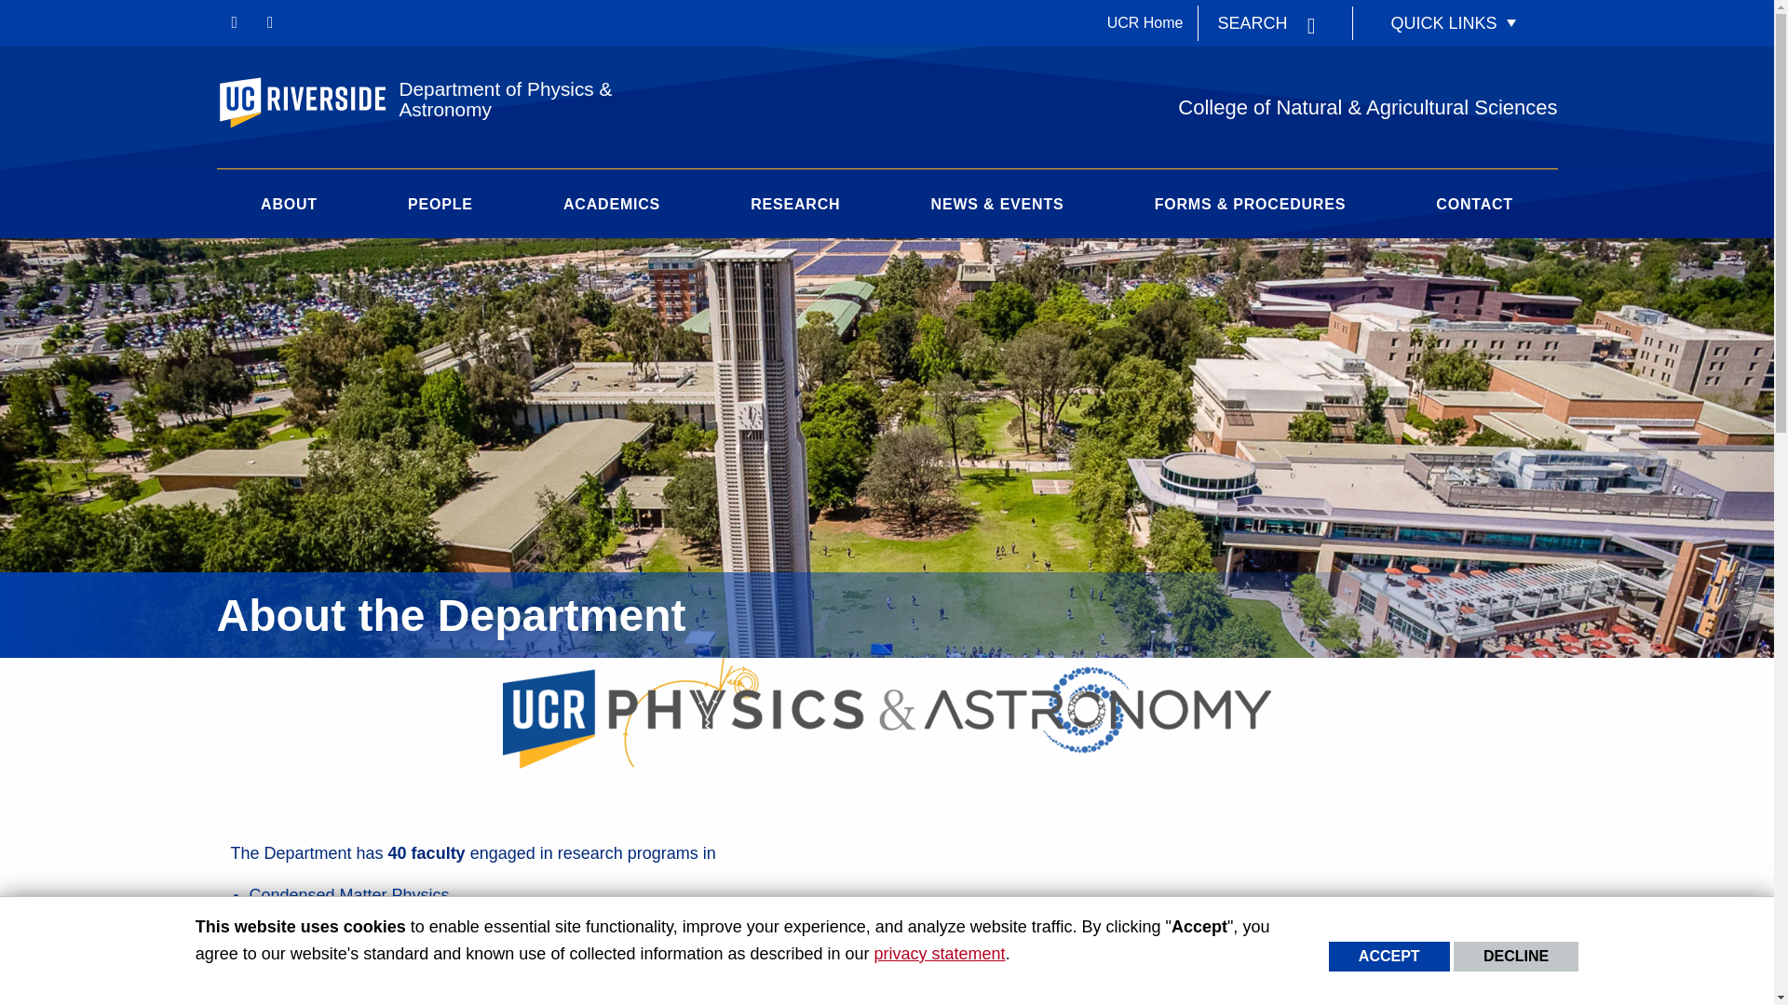 Image resolution: width=1788 pixels, height=1005 pixels. I want to click on QUICK LINKS, so click(1455, 22).